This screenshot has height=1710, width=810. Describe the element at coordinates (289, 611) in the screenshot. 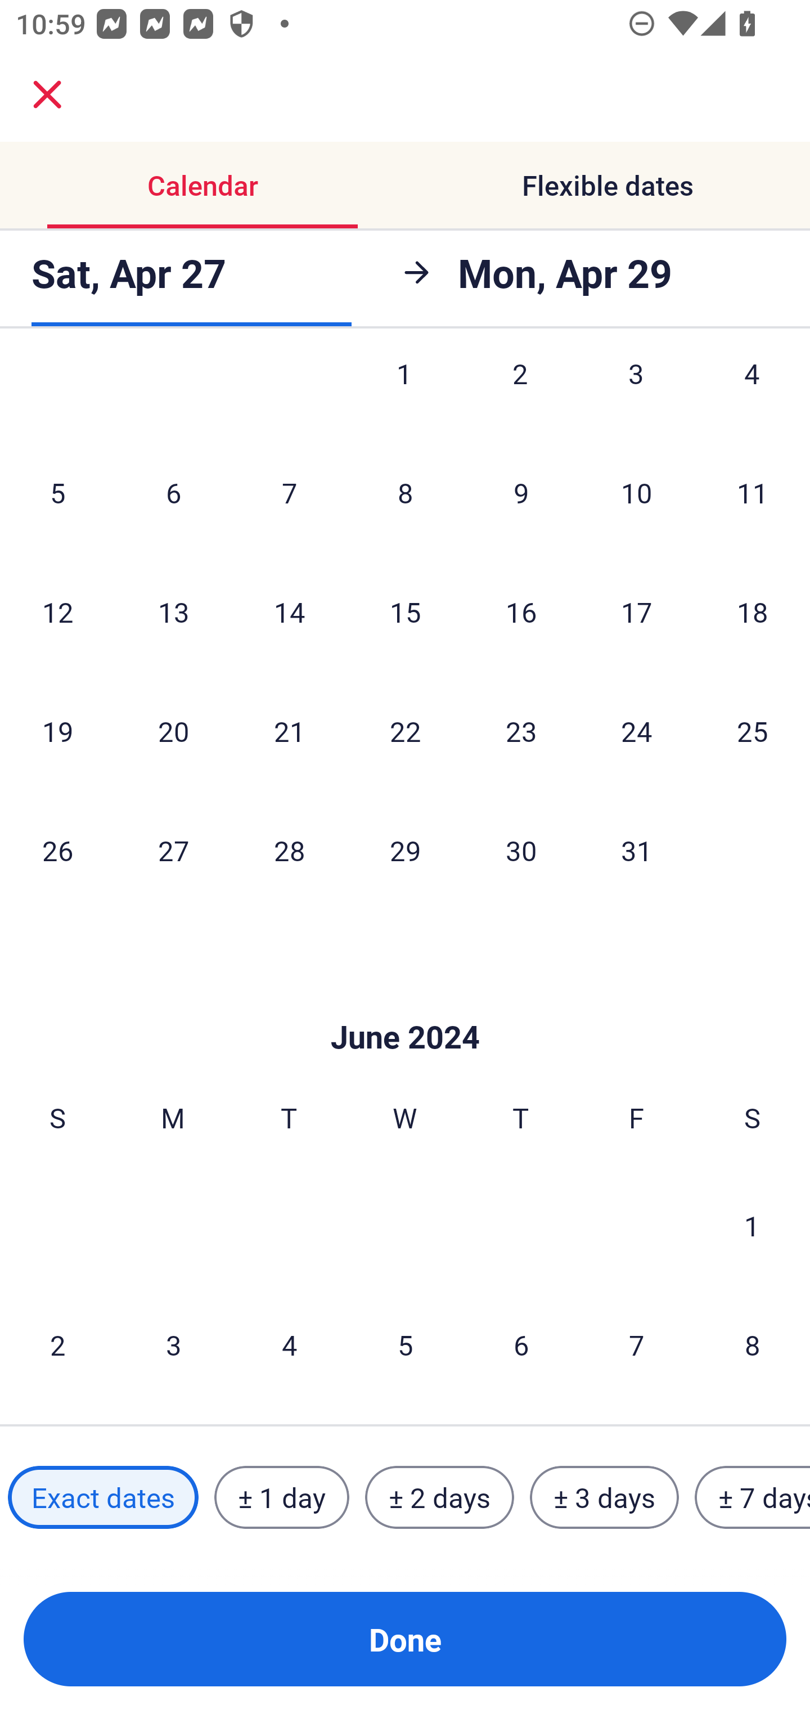

I see `14 Tuesday, May 14, 2024` at that location.